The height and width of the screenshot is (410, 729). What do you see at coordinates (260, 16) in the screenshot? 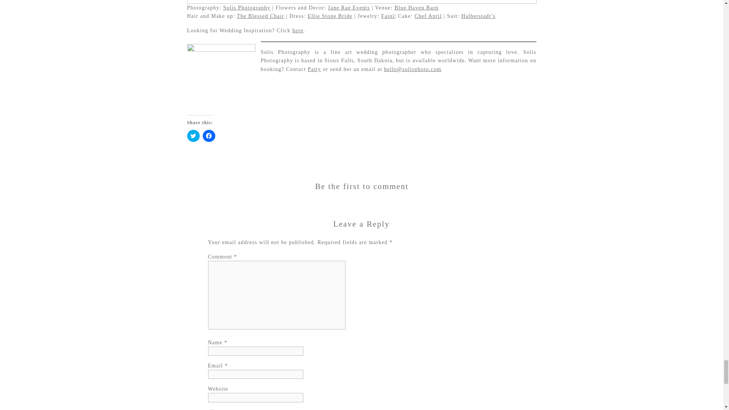
I see `The Blessed Chair` at bounding box center [260, 16].